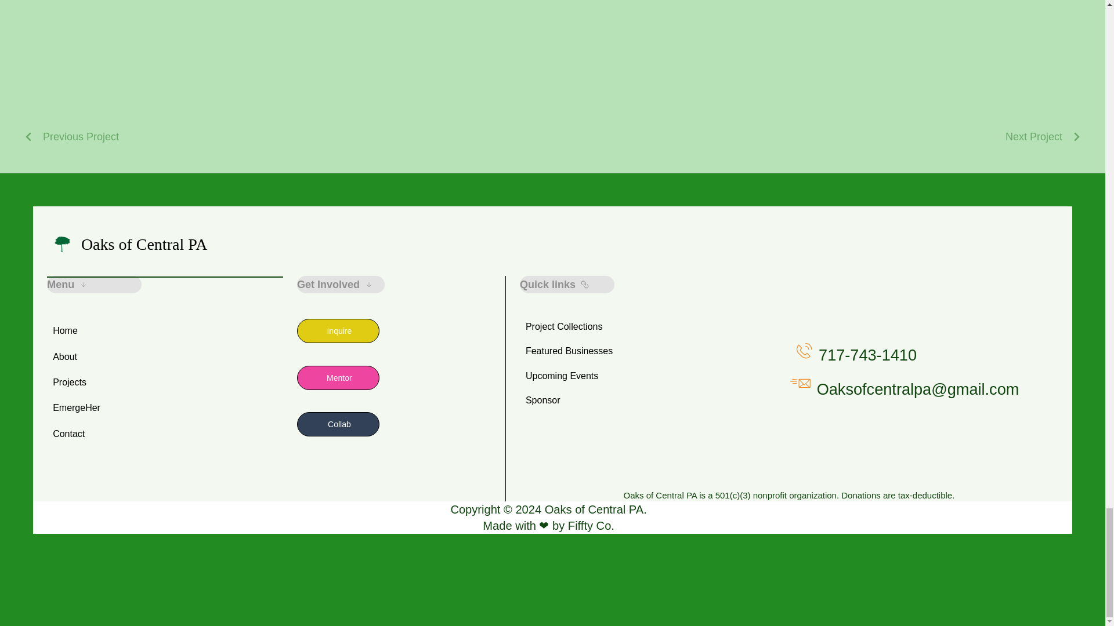  What do you see at coordinates (338, 424) in the screenshot?
I see `Collab` at bounding box center [338, 424].